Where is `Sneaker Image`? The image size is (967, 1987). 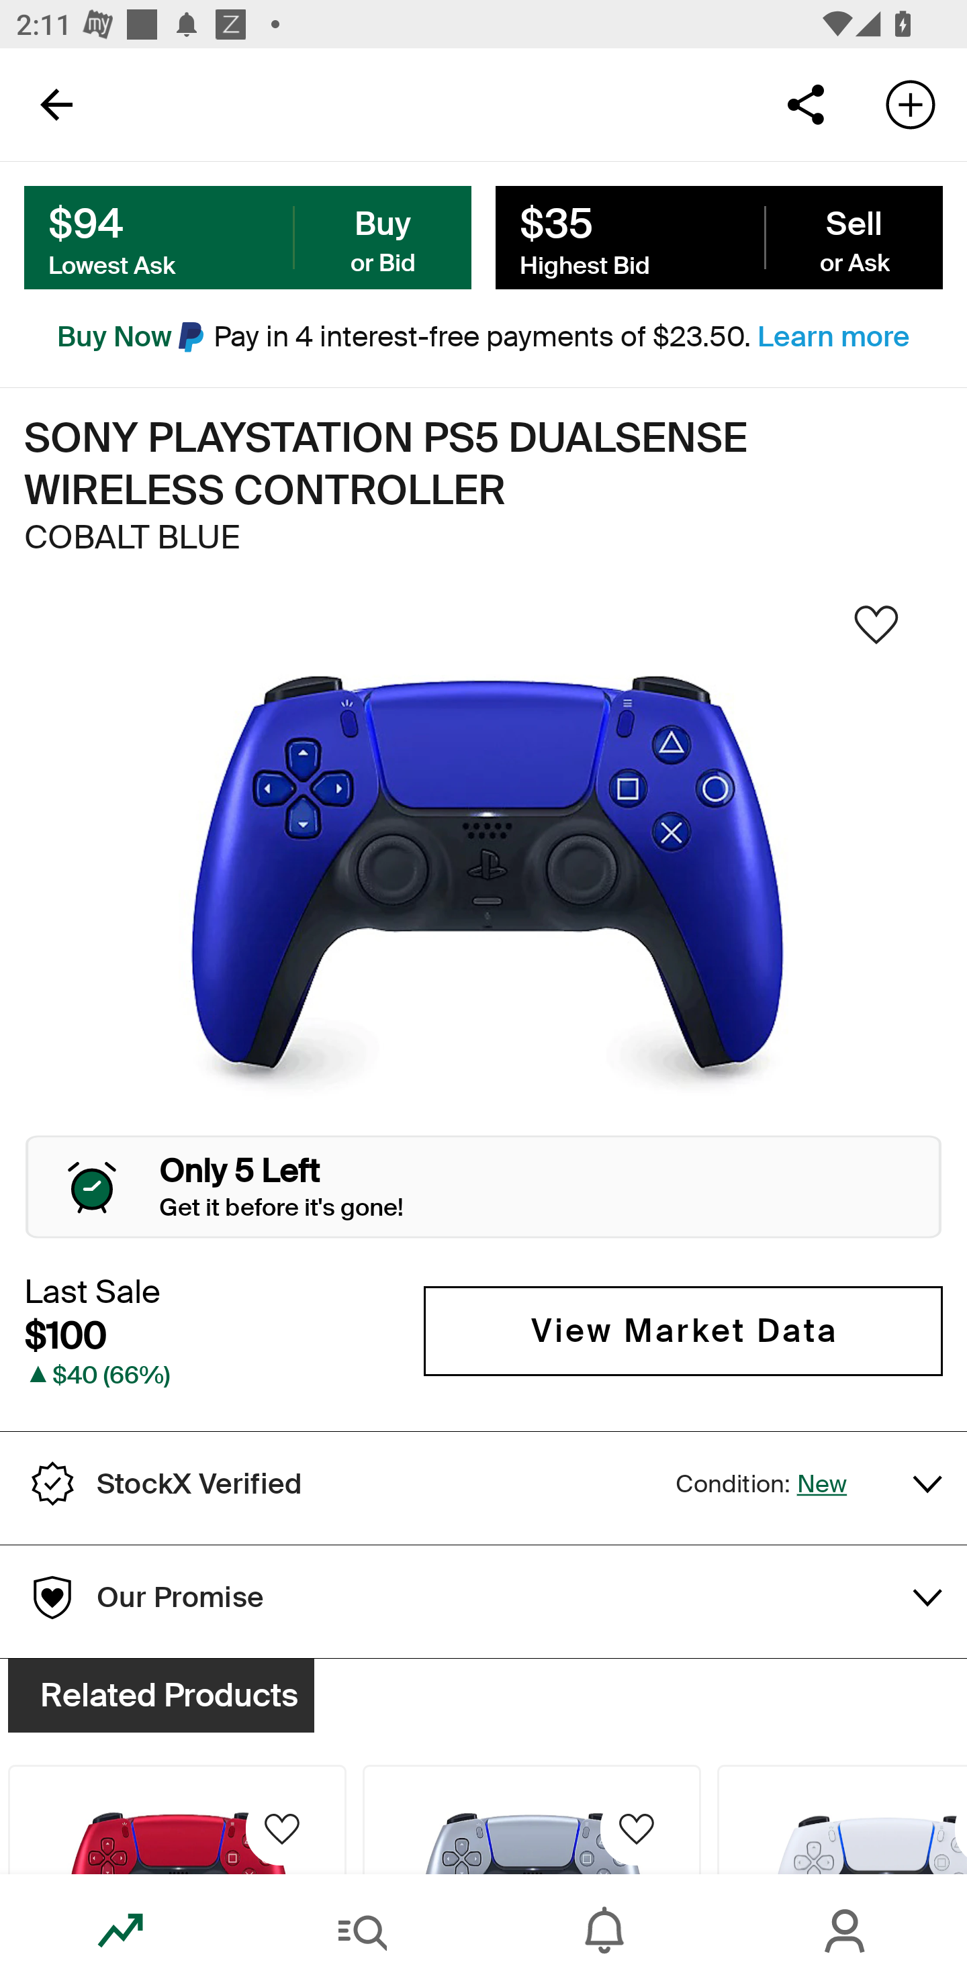
Sneaker Image is located at coordinates (483, 885).